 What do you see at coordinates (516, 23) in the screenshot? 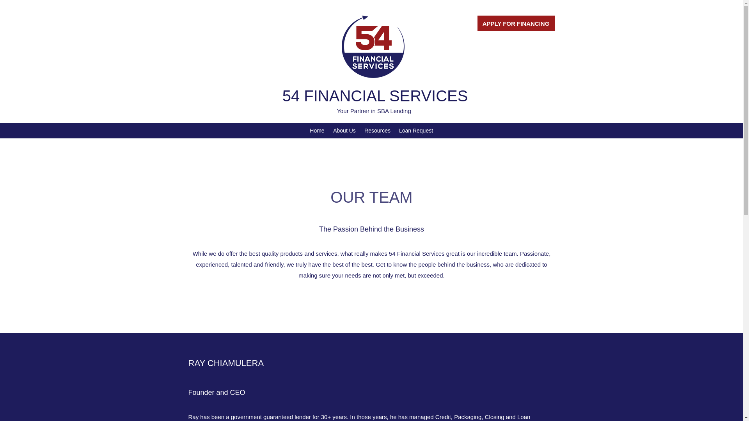
I see `APPLY FOR FINANCING` at bounding box center [516, 23].